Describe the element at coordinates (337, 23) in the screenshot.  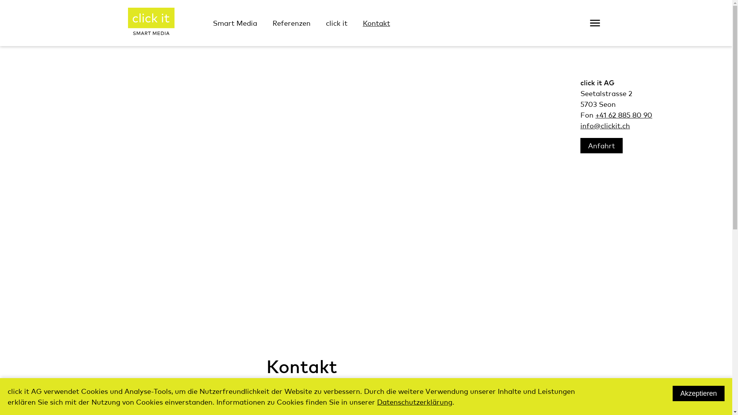
I see `click it` at that location.